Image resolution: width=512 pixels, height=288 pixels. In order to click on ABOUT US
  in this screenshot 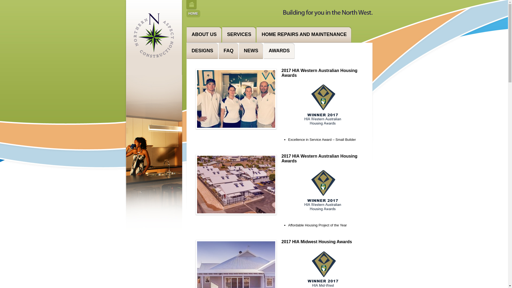, I will do `click(204, 35)`.